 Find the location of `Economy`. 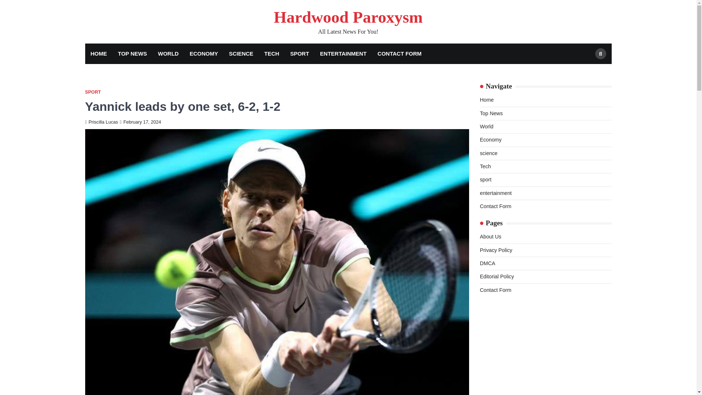

Economy is located at coordinates (490, 139).